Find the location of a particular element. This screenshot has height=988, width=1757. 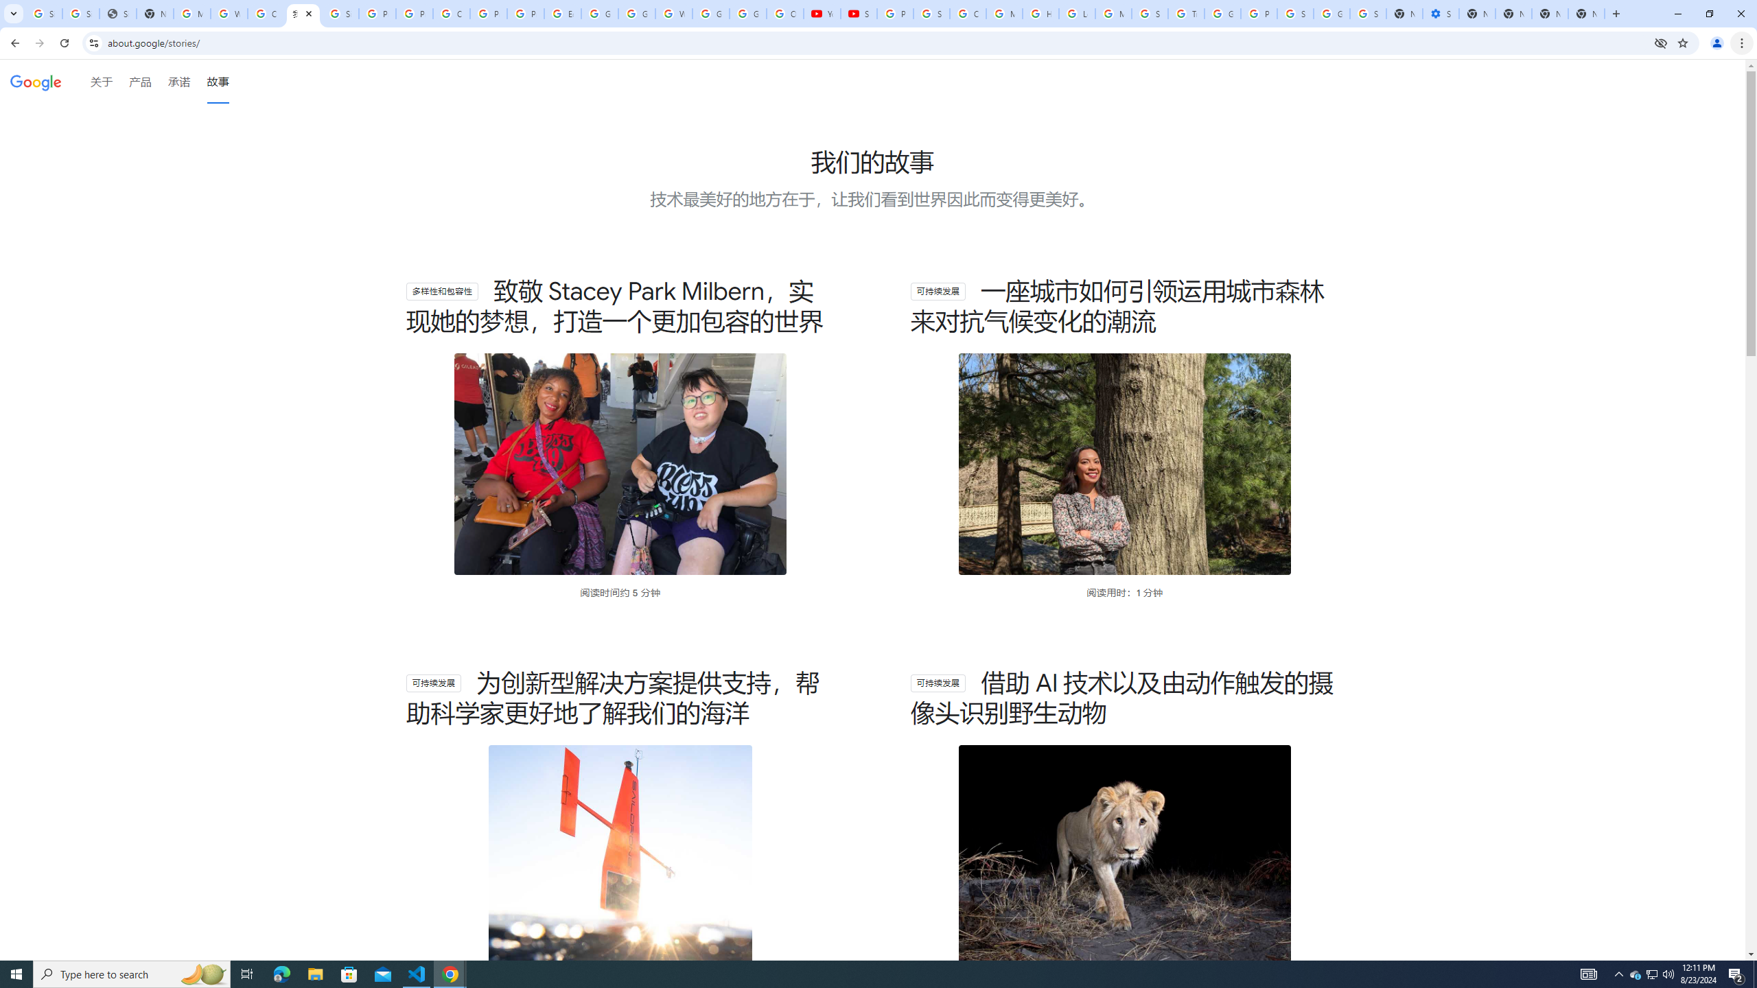

Subscriptions - YouTube is located at coordinates (859, 14).